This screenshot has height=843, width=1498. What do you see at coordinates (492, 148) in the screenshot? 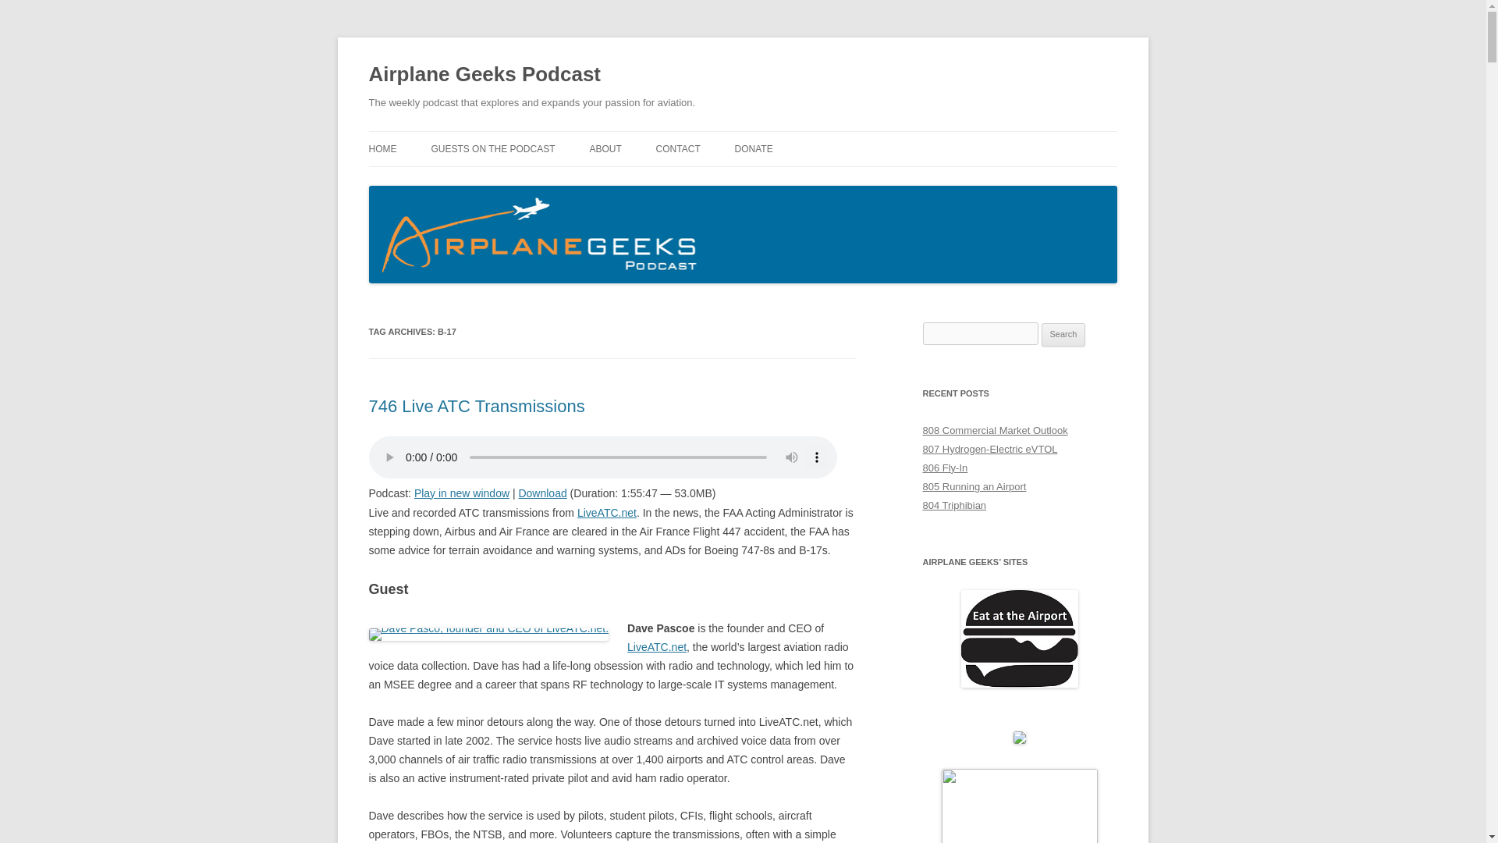
I see `GUESTS ON THE PODCAST` at bounding box center [492, 148].